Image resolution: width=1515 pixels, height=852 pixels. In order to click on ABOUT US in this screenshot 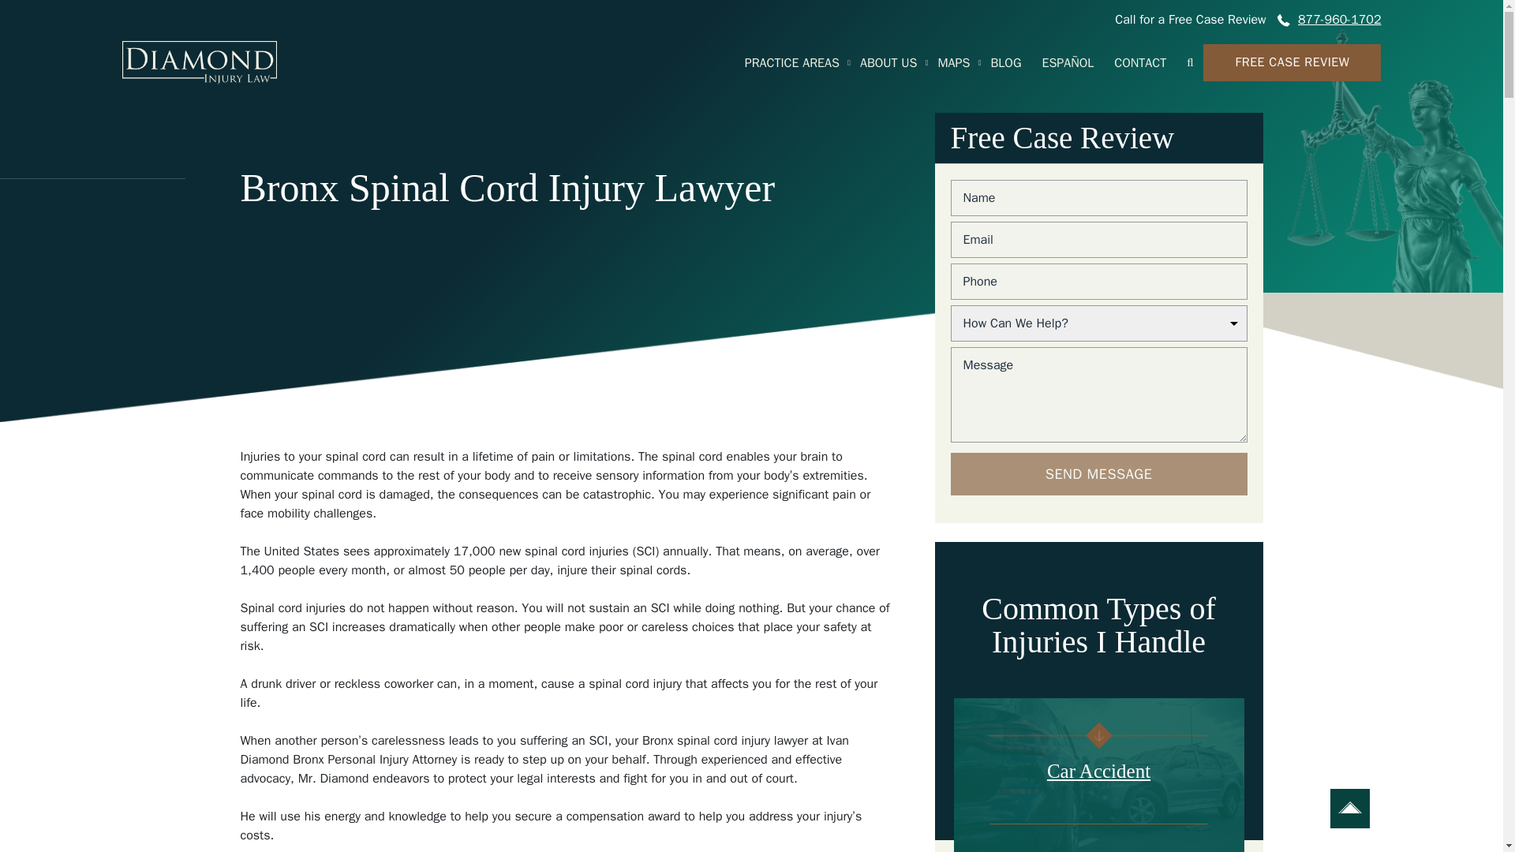, I will do `click(888, 63)`.